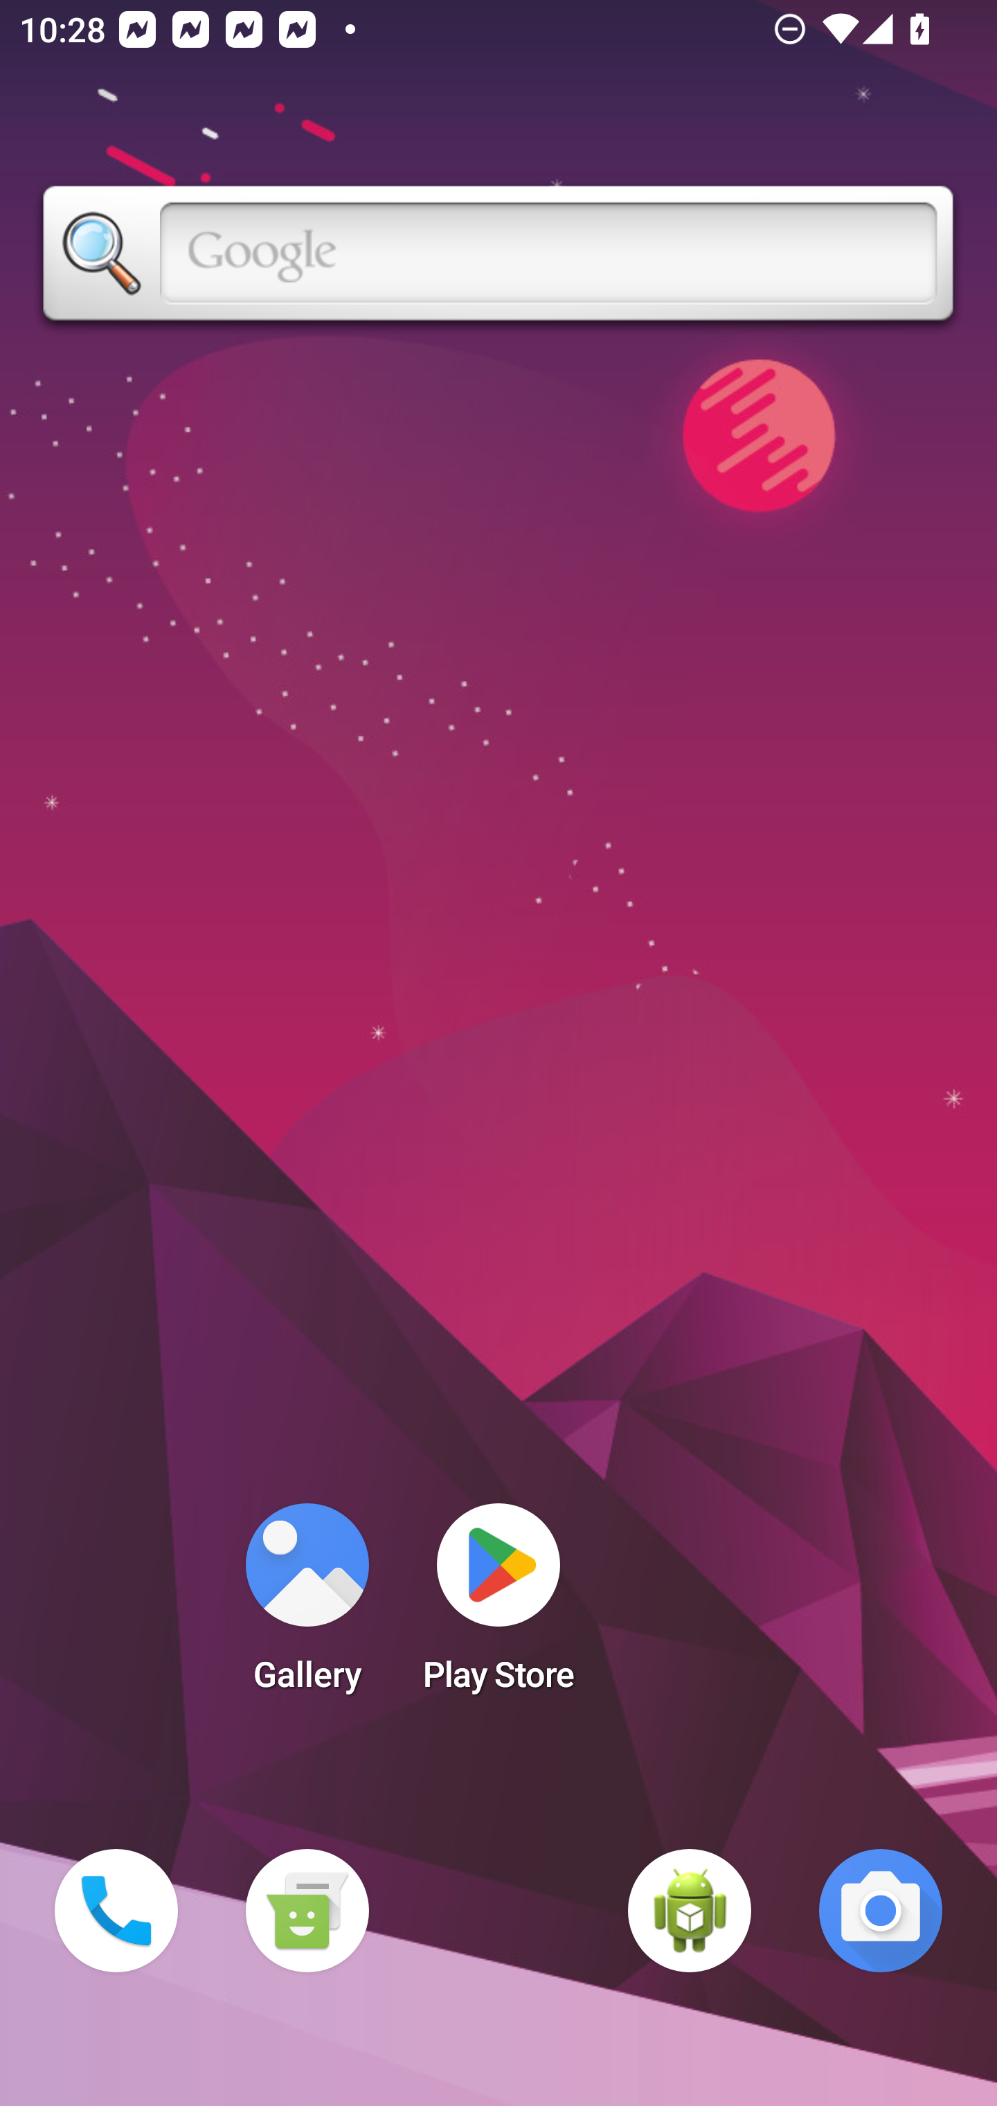 This screenshot has width=997, height=2106. What do you see at coordinates (307, 1606) in the screenshot?
I see `Gallery` at bounding box center [307, 1606].